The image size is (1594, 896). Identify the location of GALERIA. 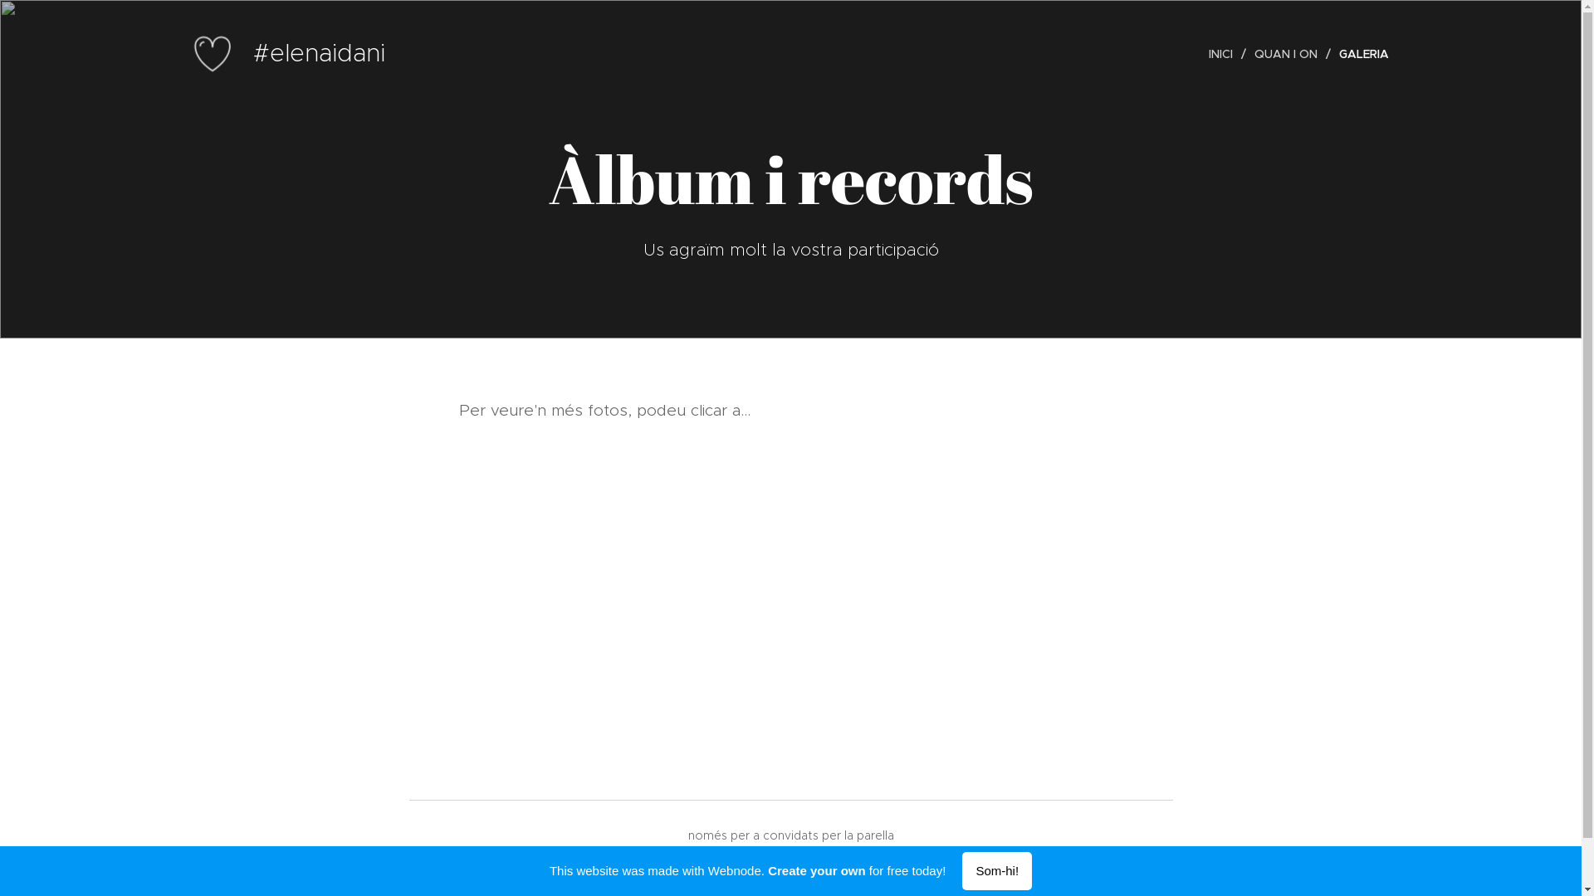
(1359, 54).